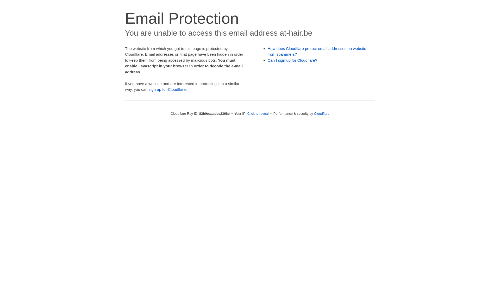 The image size is (500, 281). What do you see at coordinates (322, 113) in the screenshot?
I see `Cloudflare` at bounding box center [322, 113].